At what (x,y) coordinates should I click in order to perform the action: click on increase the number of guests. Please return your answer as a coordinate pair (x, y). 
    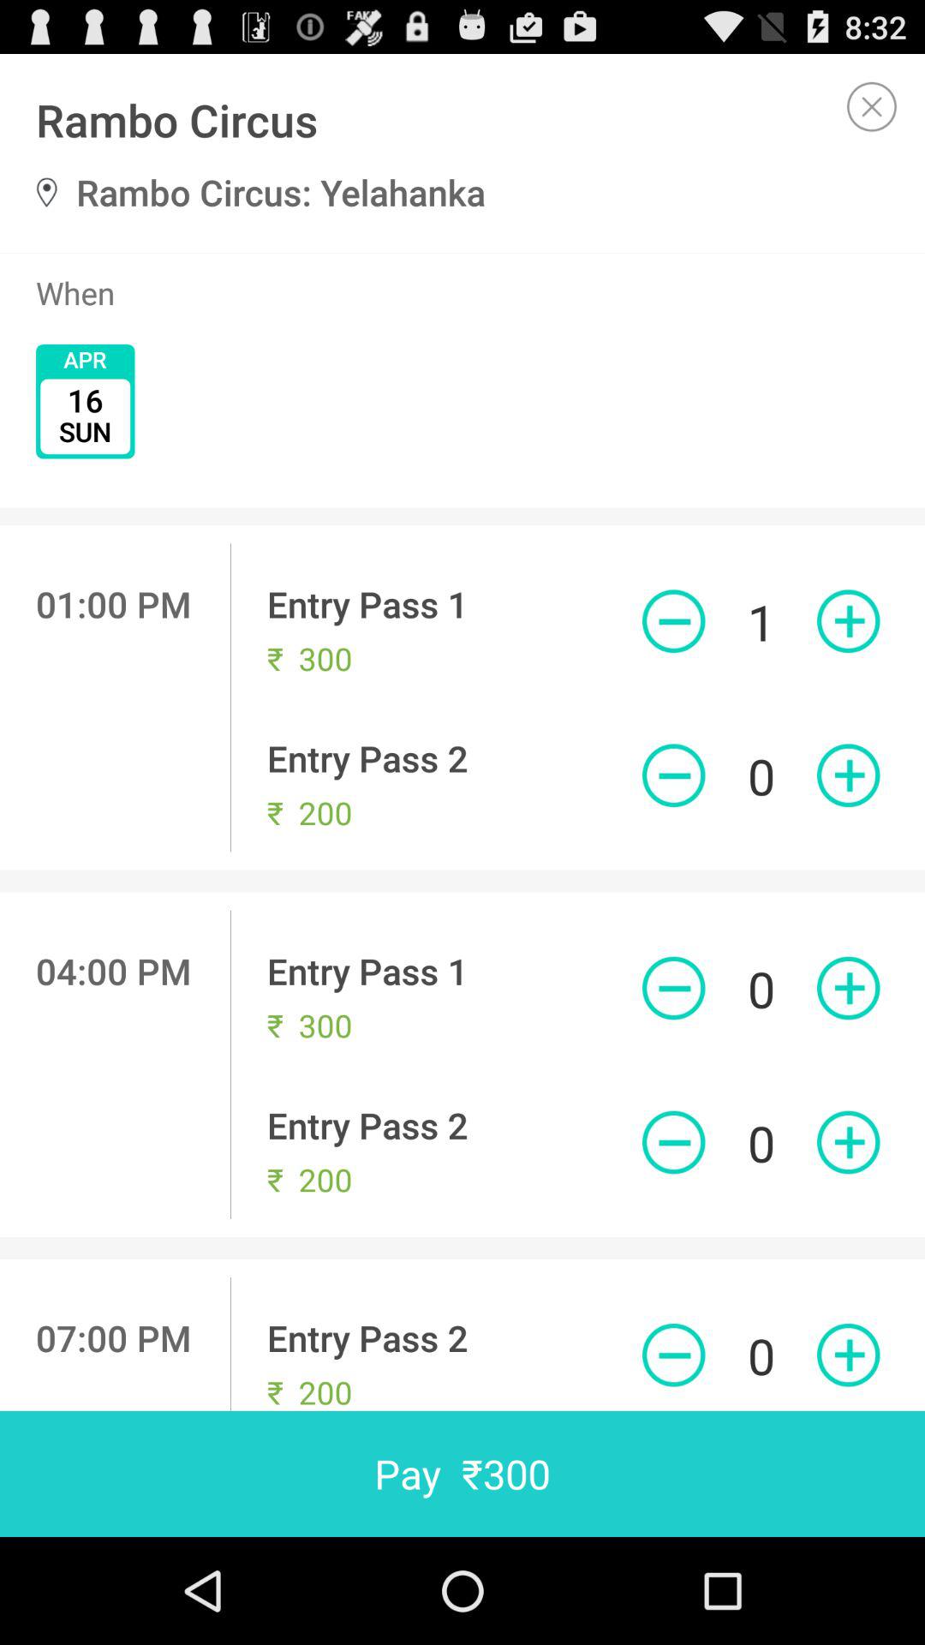
    Looking at the image, I should click on (848, 1142).